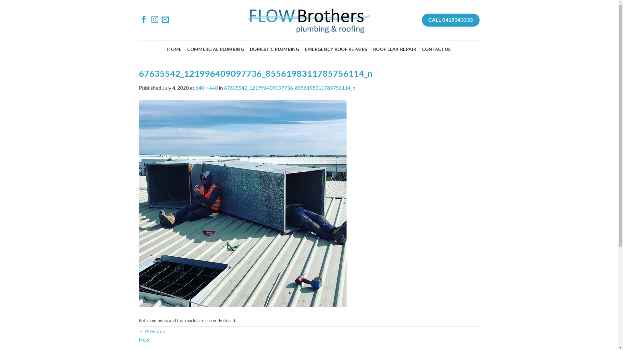 This screenshot has height=350, width=623. Describe the element at coordinates (243, 203) in the screenshot. I see `67635542_121996409097736_8556198311785756114_n` at that location.